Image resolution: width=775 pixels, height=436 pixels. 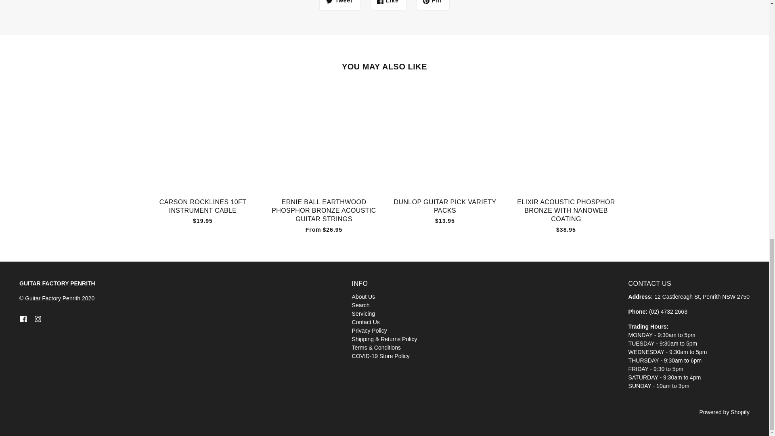 I want to click on Contact Us, so click(x=366, y=322).